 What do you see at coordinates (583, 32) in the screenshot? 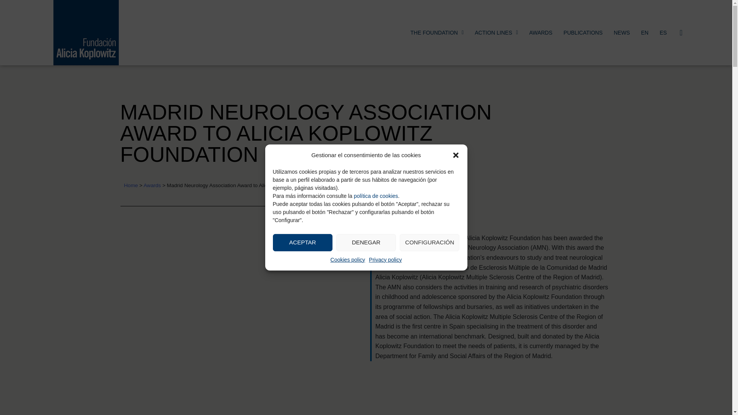
I see `PUBLICATIONS` at bounding box center [583, 32].